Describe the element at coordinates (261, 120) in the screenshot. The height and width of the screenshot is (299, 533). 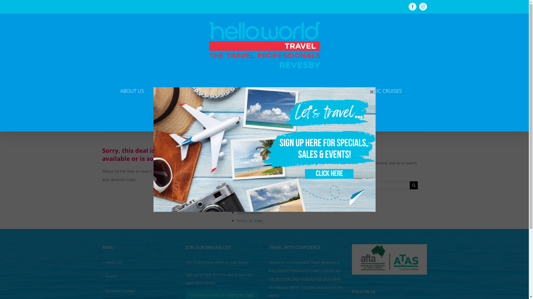
I see `CONTACT US` at that location.